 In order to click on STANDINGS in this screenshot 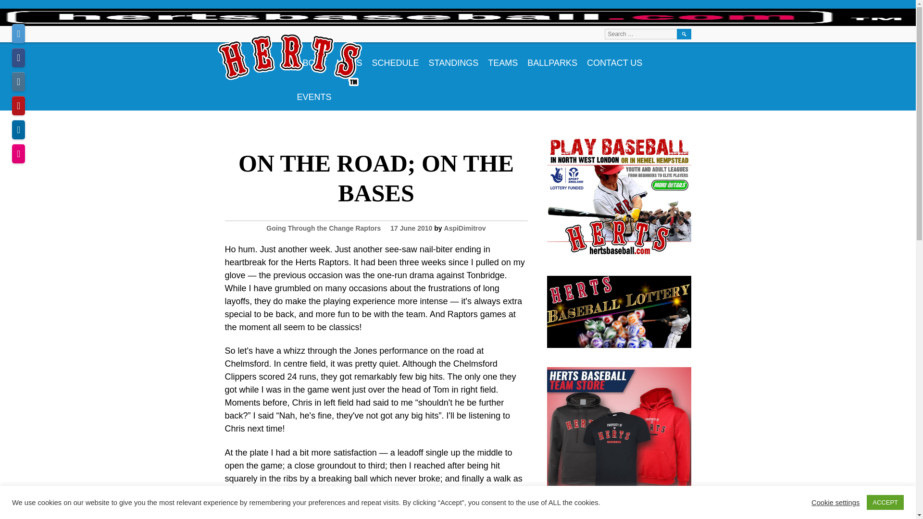, I will do `click(454, 59)`.